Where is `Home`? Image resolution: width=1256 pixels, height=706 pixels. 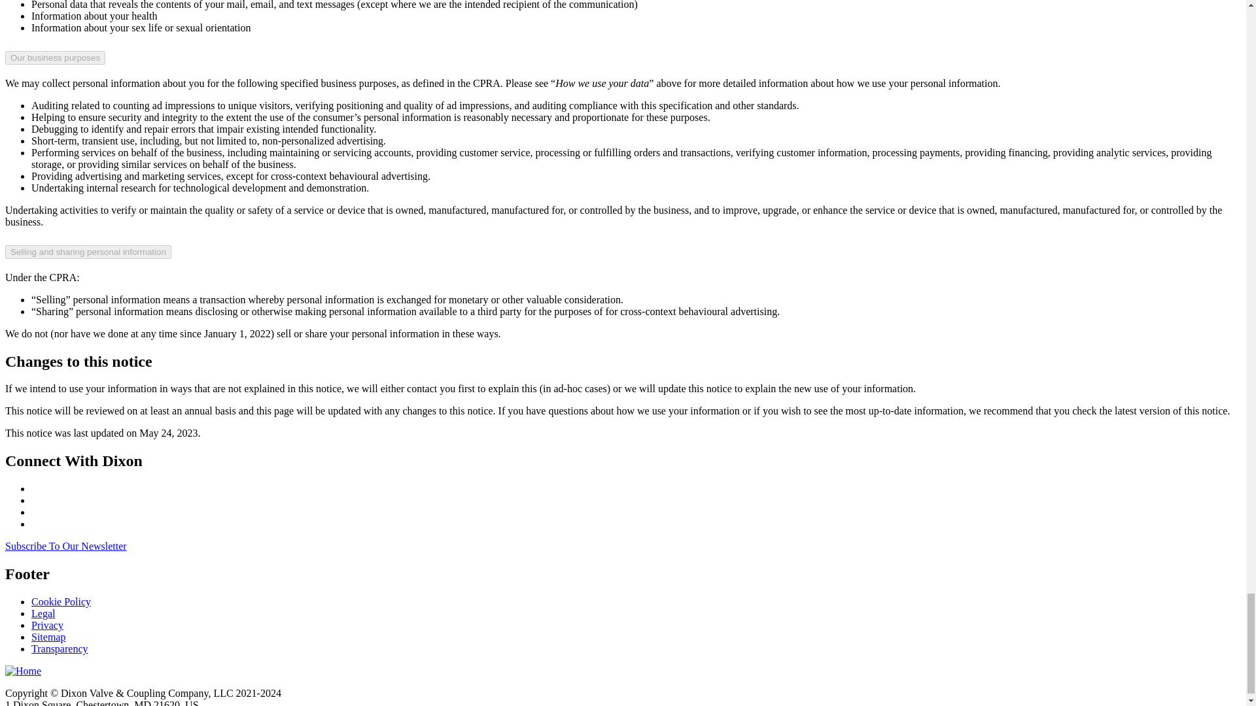 Home is located at coordinates (23, 671).